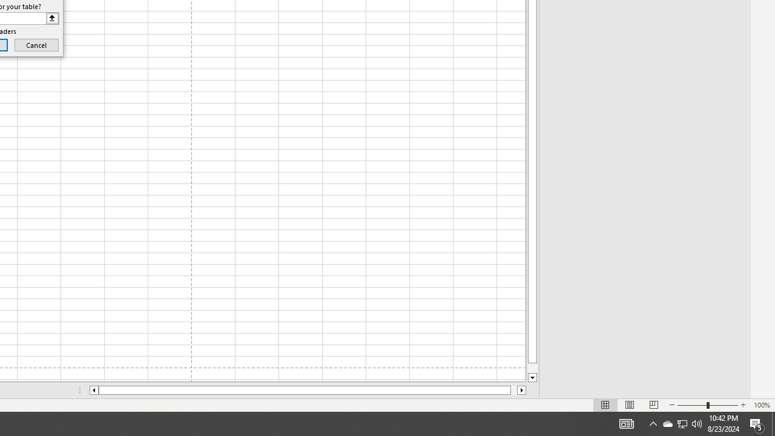 This screenshot has width=775, height=436. What do you see at coordinates (532, 378) in the screenshot?
I see `Line down` at bounding box center [532, 378].